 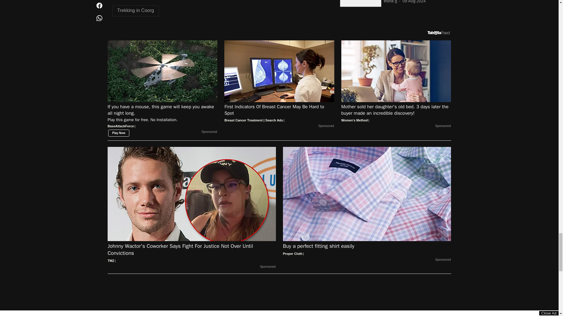 I want to click on Trekking in Coorg, so click(x=135, y=11).